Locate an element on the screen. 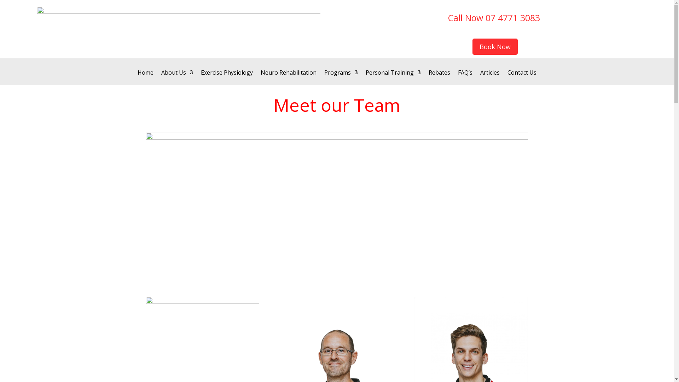 The image size is (679, 382). Exercise Physiology is located at coordinates (227, 78).